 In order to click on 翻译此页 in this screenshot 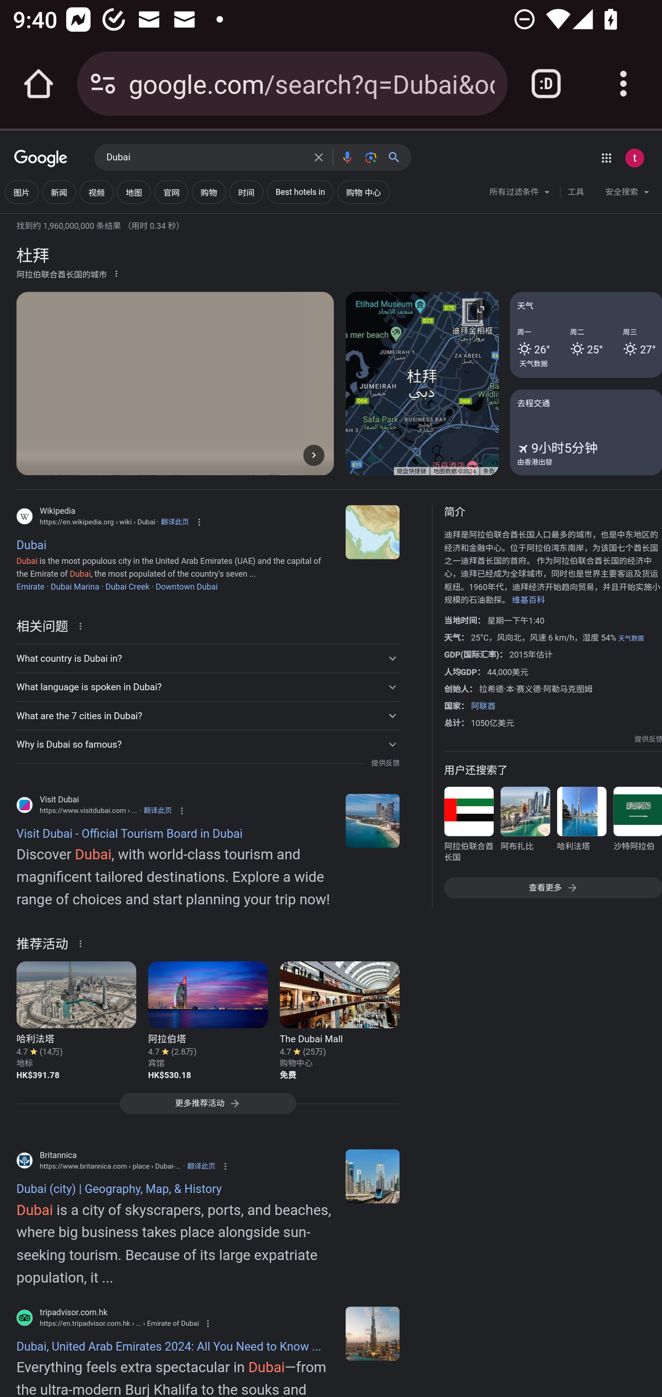, I will do `click(157, 810)`.